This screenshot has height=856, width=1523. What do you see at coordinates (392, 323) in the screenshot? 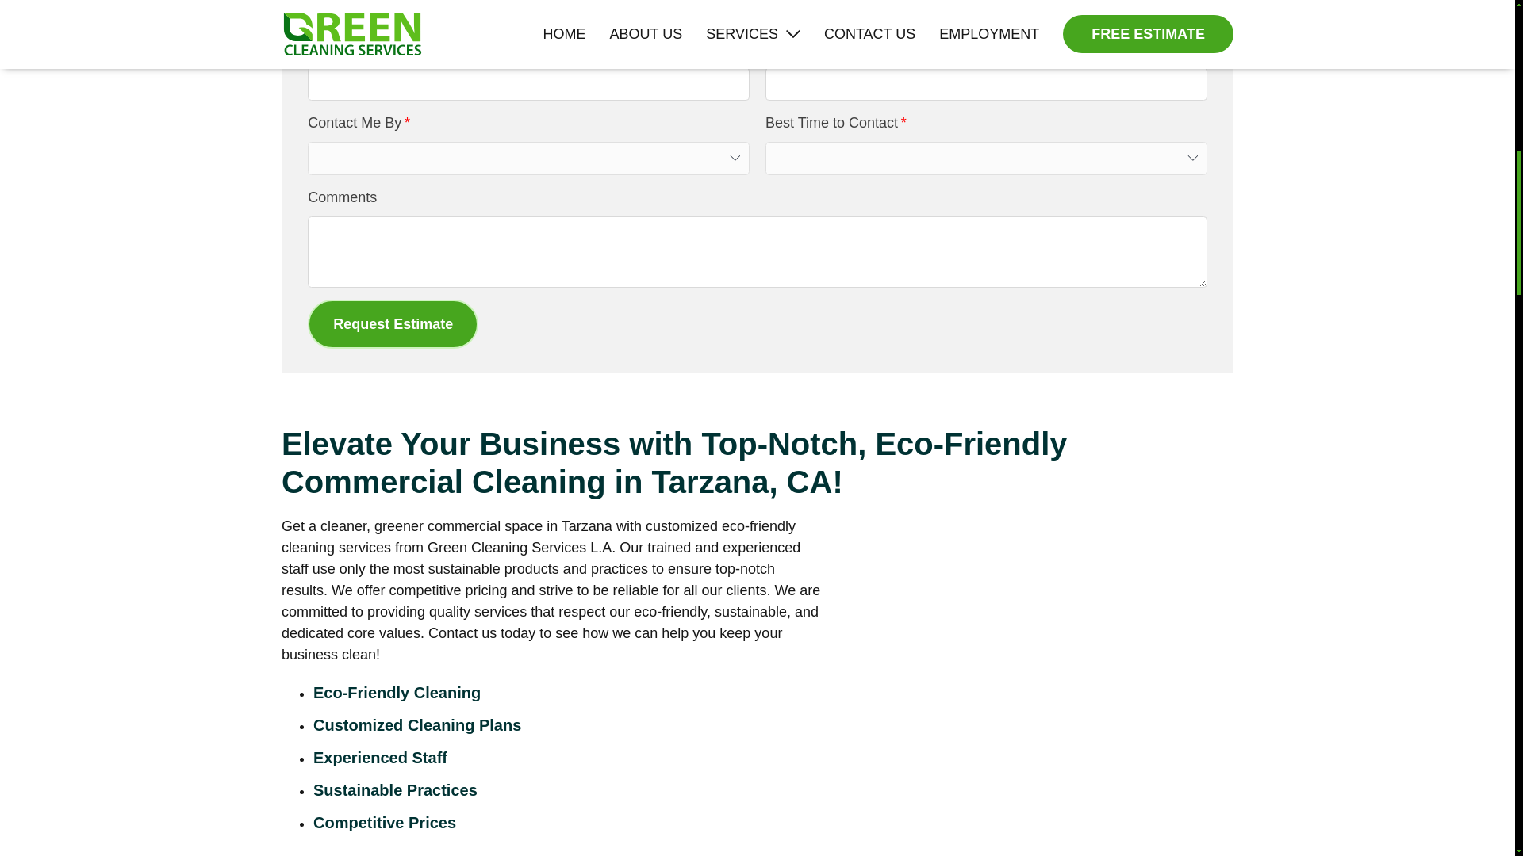
I see `Request Estimate` at bounding box center [392, 323].